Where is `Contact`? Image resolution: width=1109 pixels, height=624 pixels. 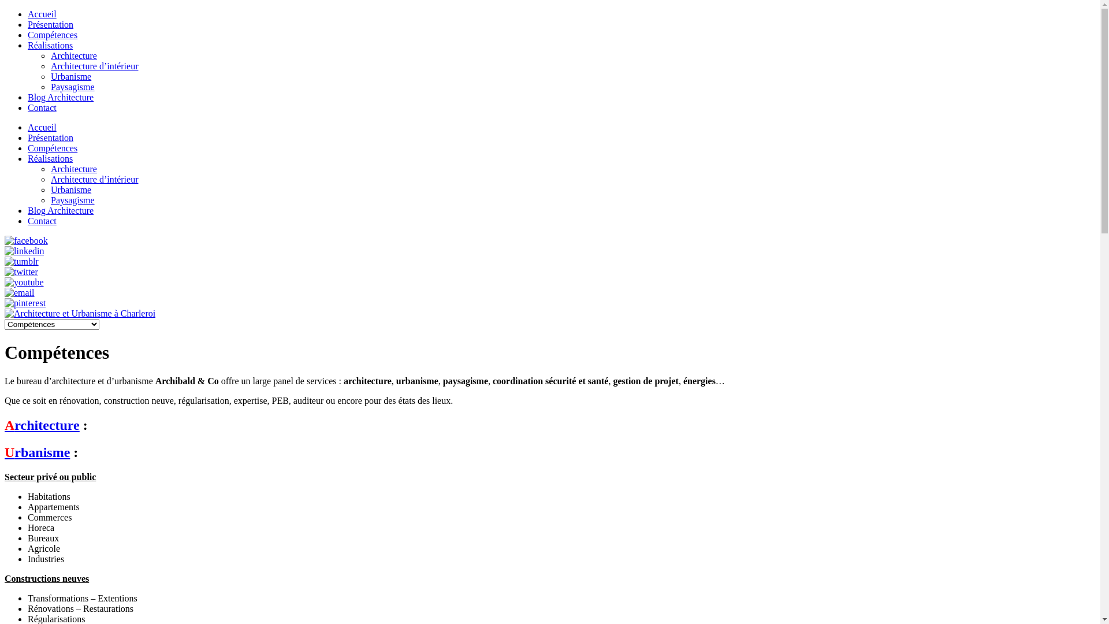
Contact is located at coordinates (42, 221).